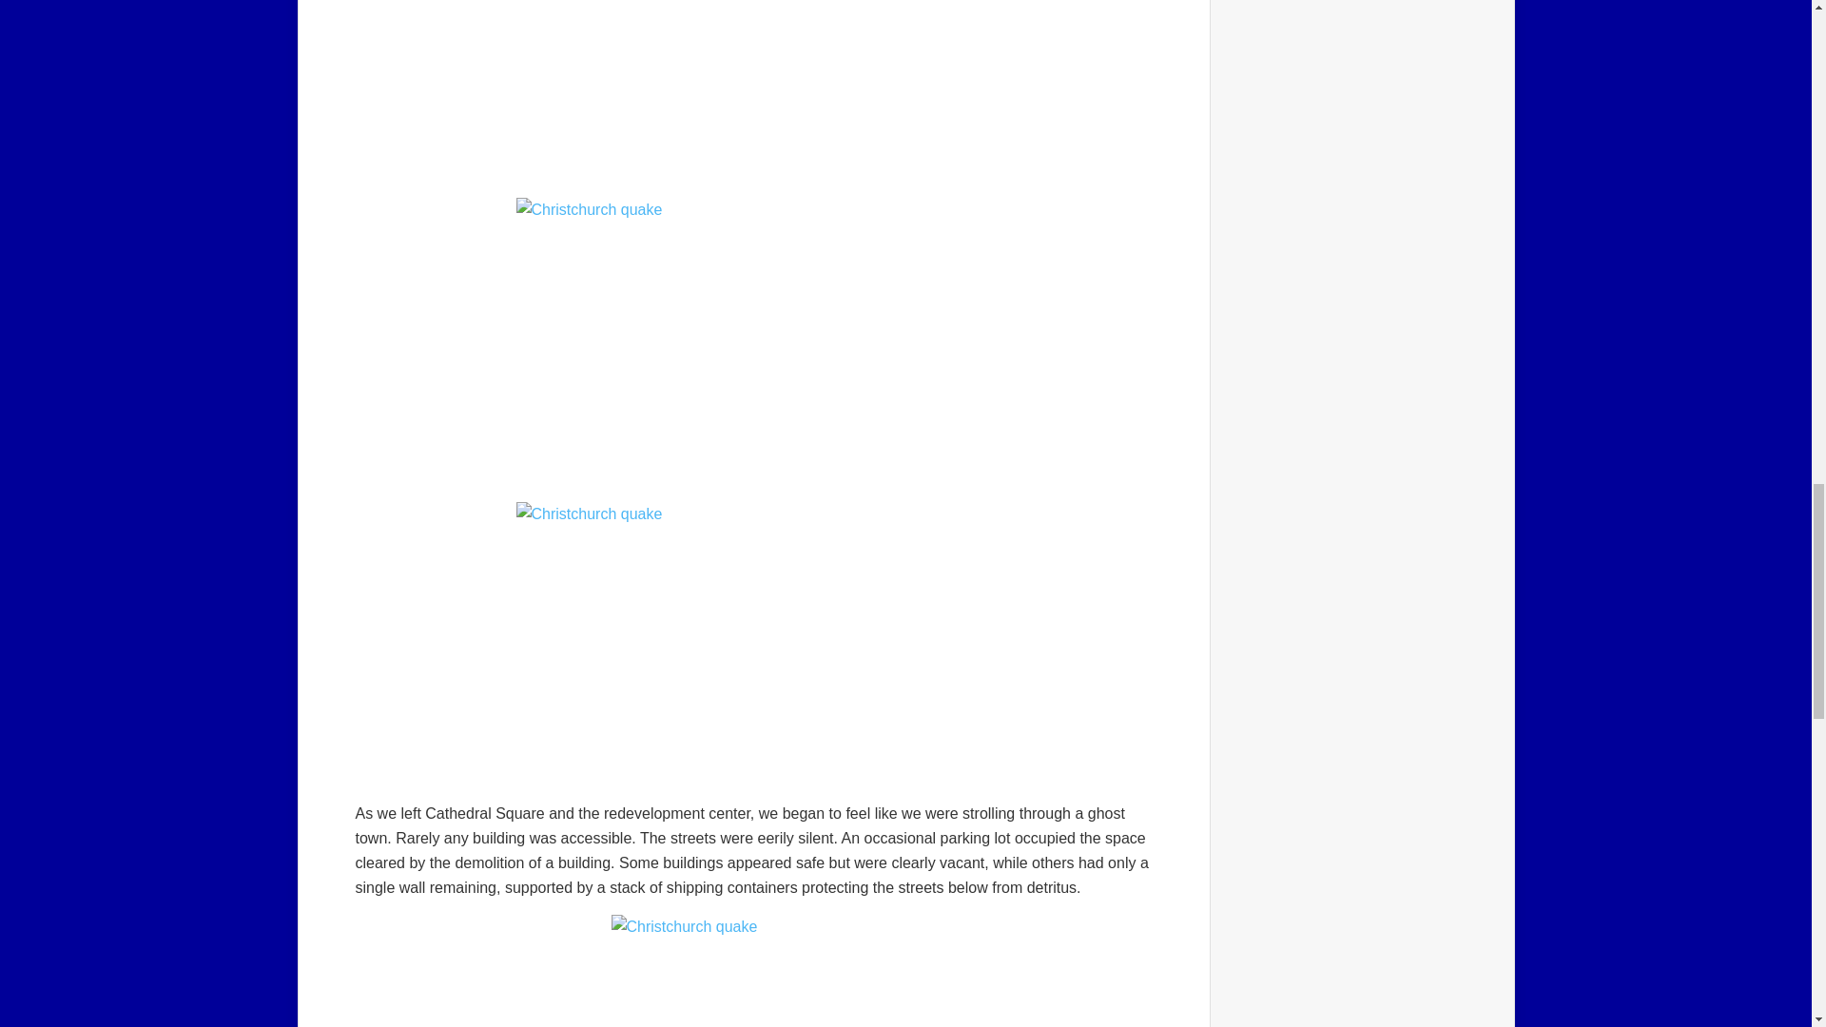 The width and height of the screenshot is (1826, 1027). What do you see at coordinates (753, 89) in the screenshot?
I see `Container city` at bounding box center [753, 89].